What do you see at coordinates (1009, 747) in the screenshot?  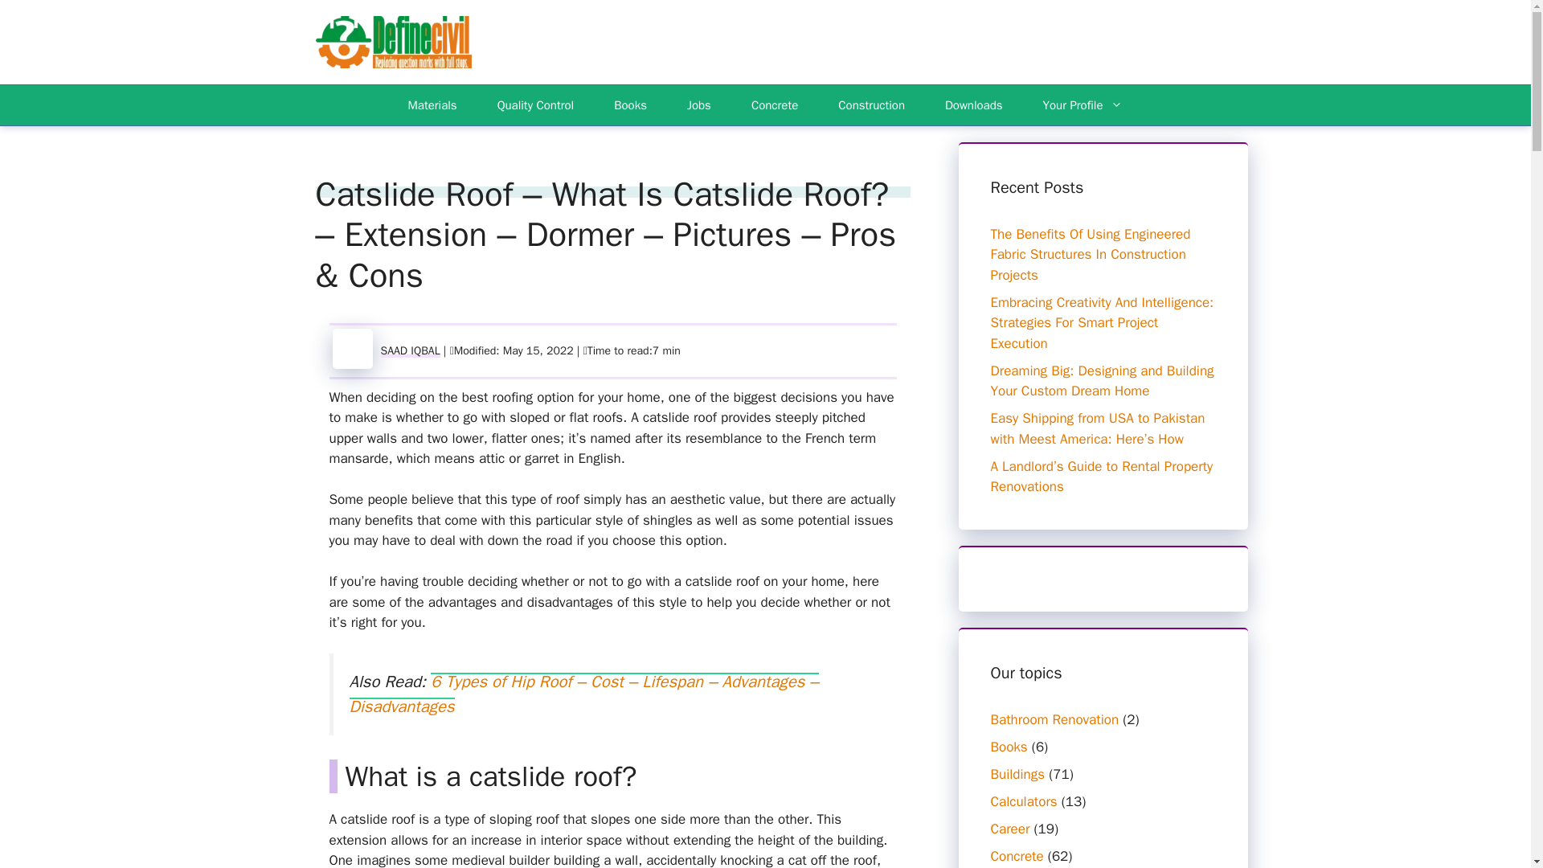 I see `Books` at bounding box center [1009, 747].